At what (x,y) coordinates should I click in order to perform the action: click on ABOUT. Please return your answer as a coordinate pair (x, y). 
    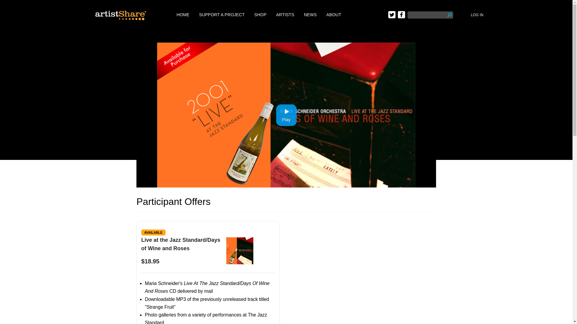
    Looking at the image, I should click on (334, 15).